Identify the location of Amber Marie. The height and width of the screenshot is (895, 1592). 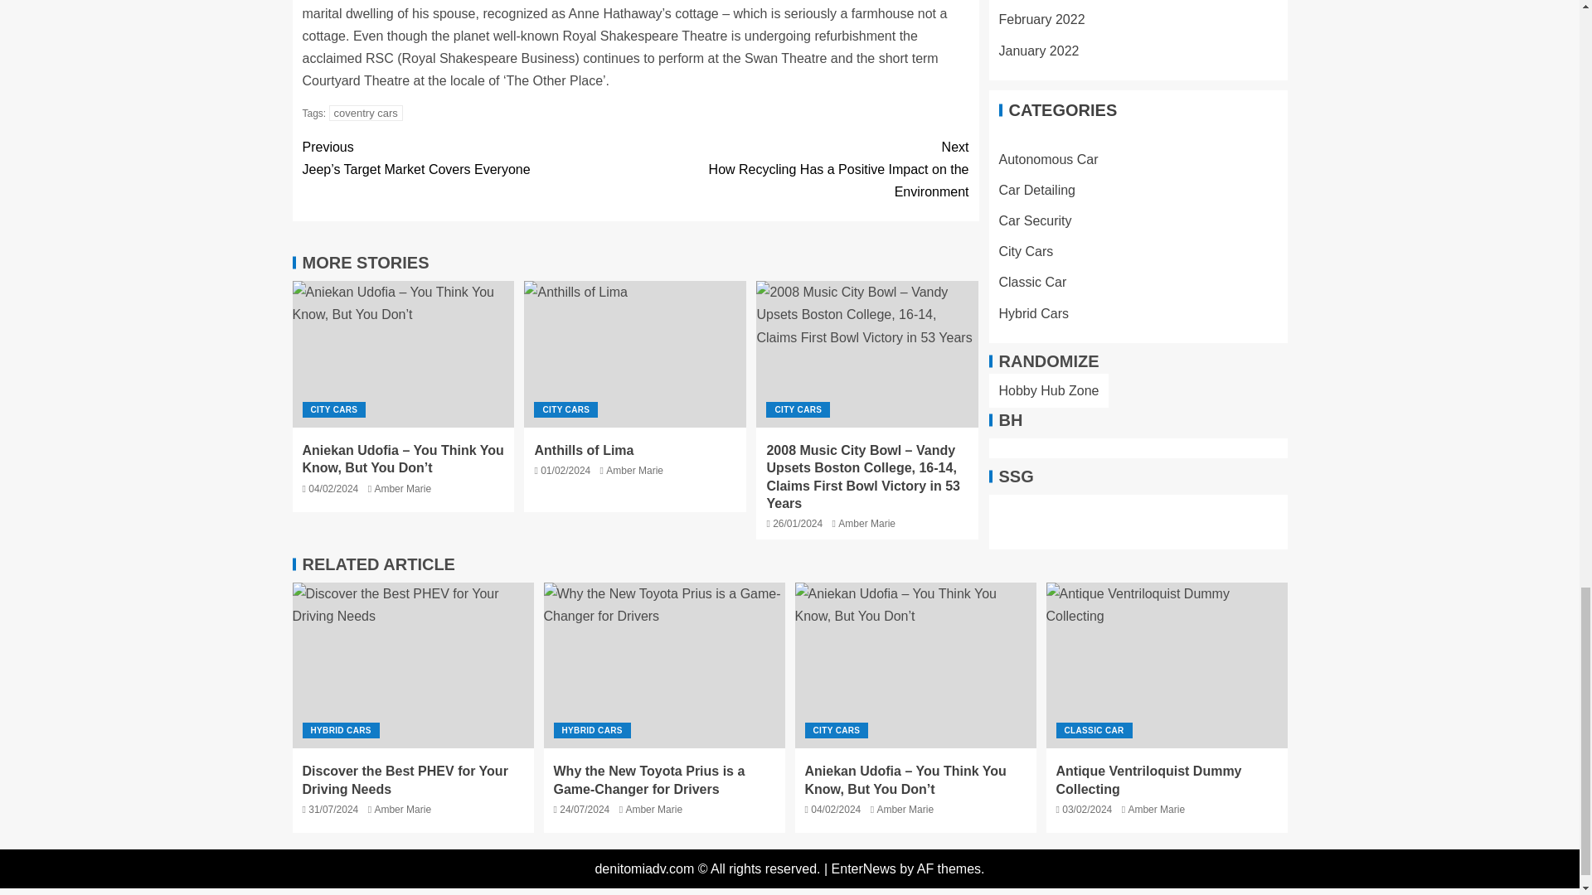
(412, 665).